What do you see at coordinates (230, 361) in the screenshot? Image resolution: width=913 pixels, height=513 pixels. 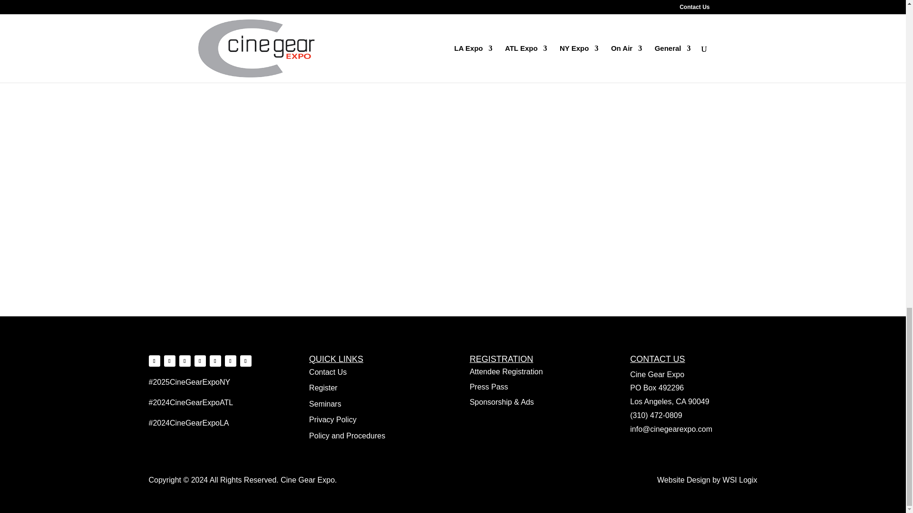 I see `Follow on TikTok` at bounding box center [230, 361].